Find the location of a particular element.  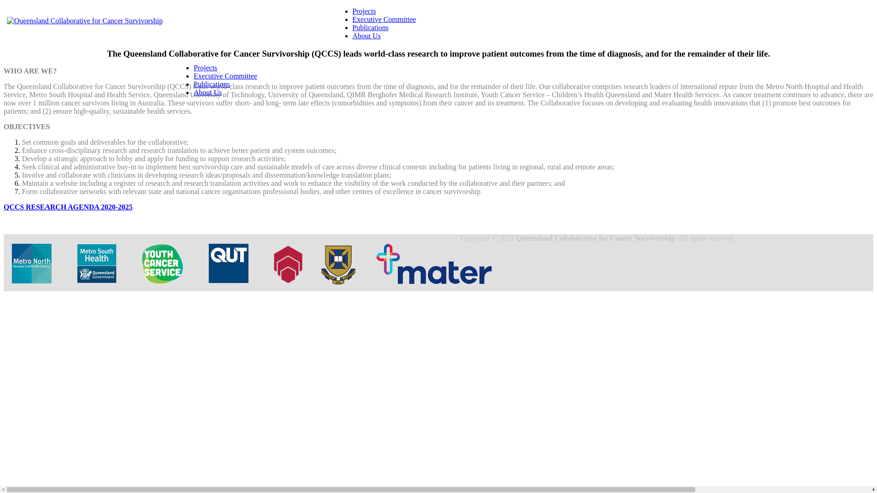

Executive Committee is located at coordinates (226, 76).